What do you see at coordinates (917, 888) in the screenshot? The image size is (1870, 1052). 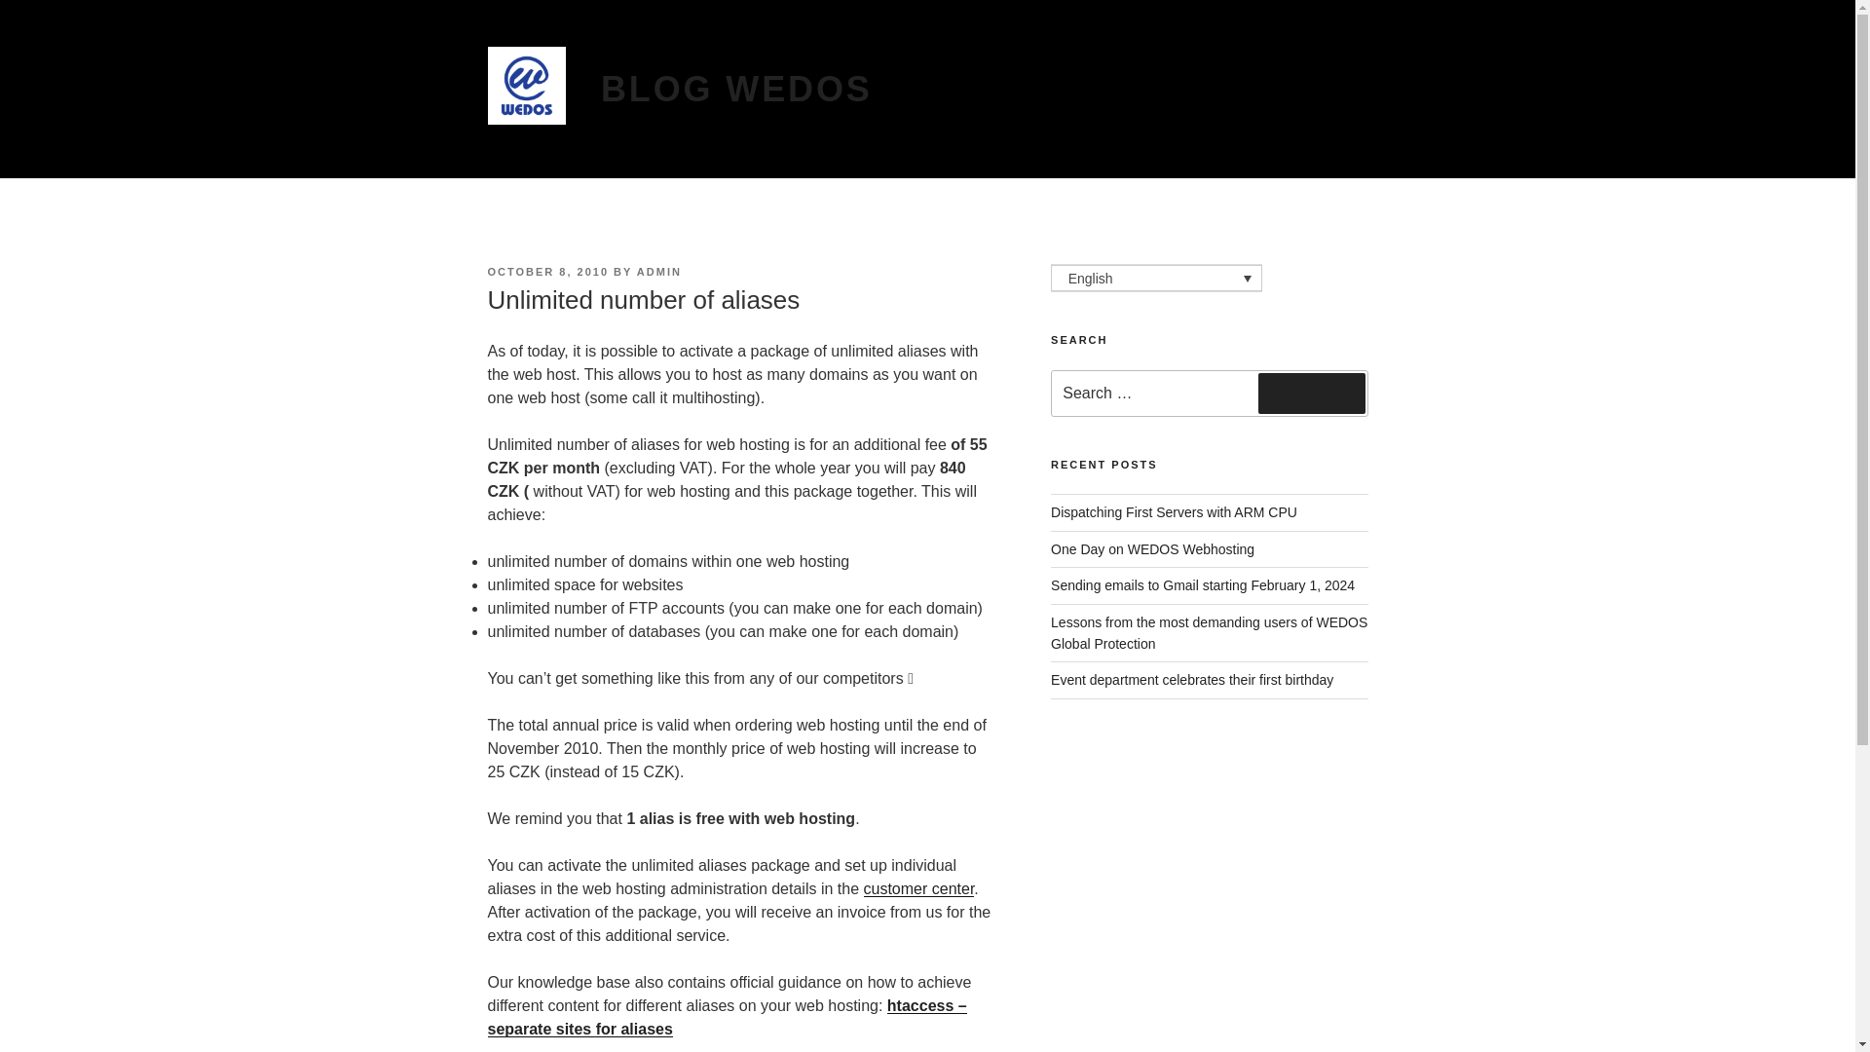 I see `customer center` at bounding box center [917, 888].